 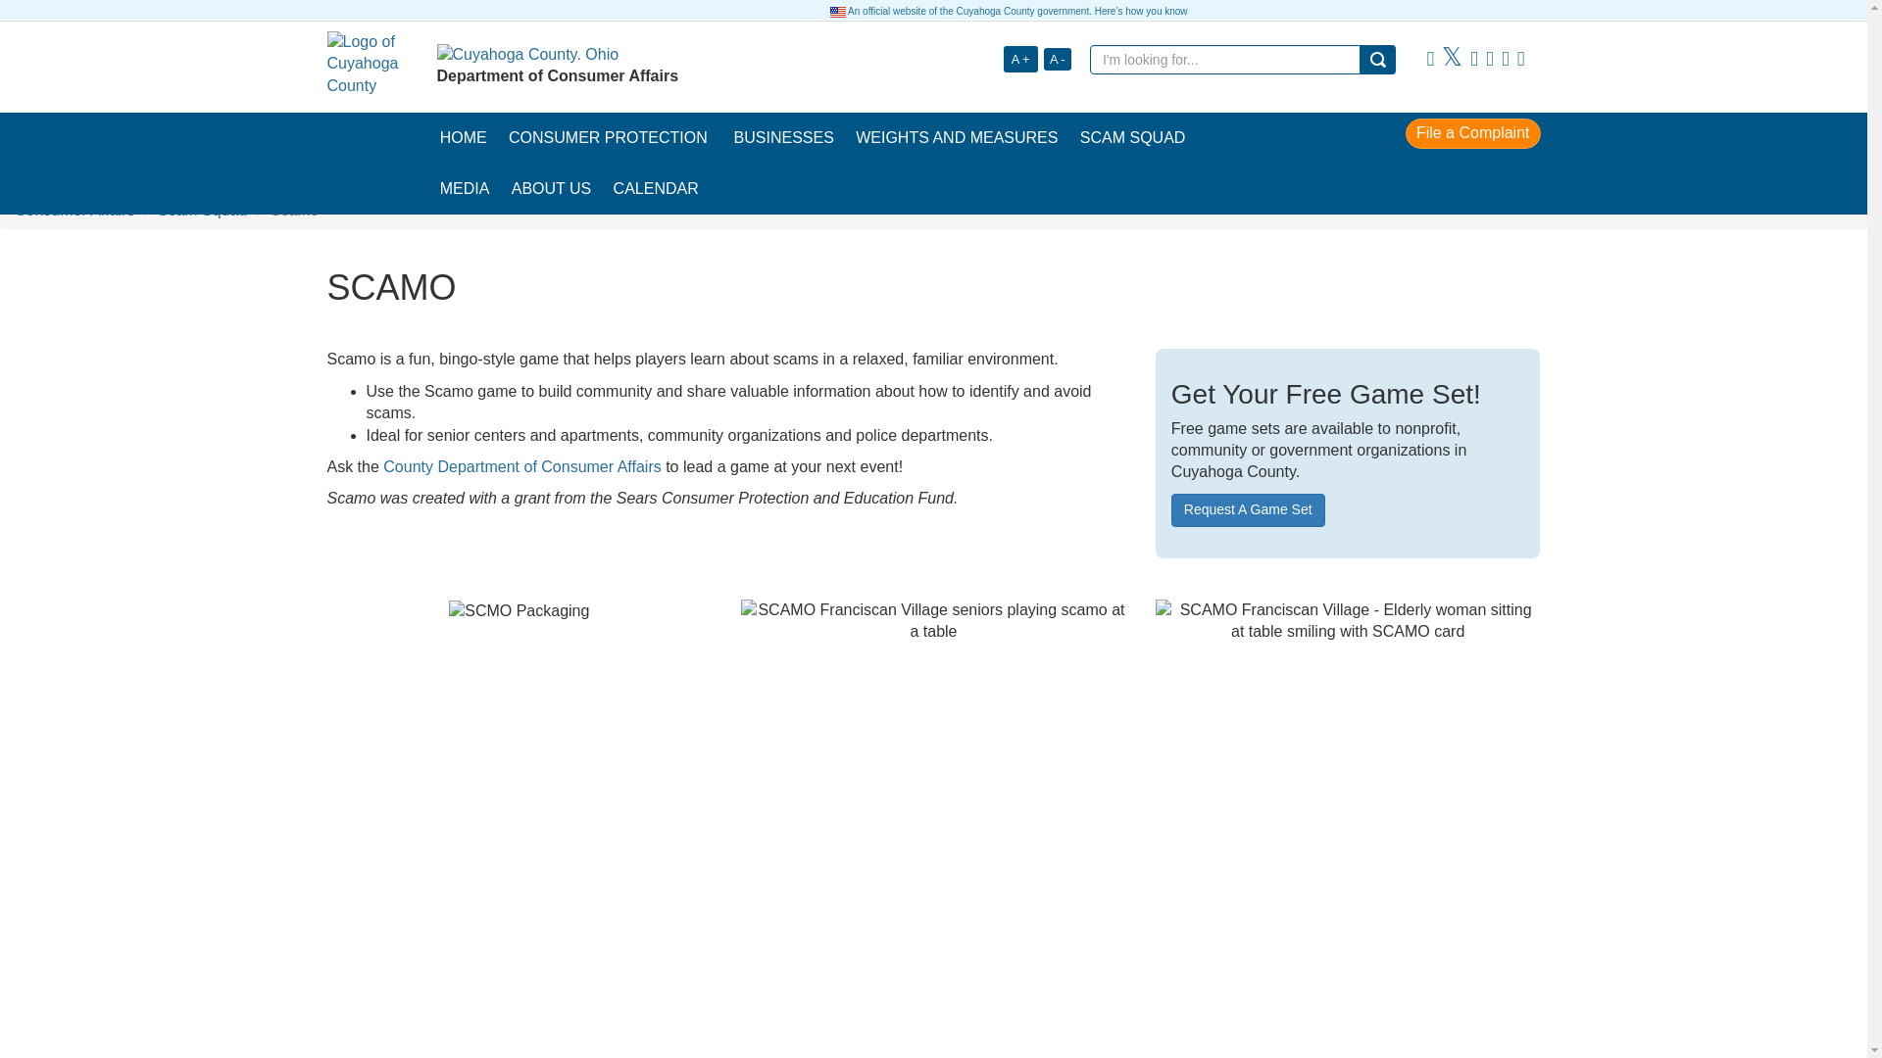 What do you see at coordinates (784, 137) in the screenshot?
I see `BUSINESSES` at bounding box center [784, 137].